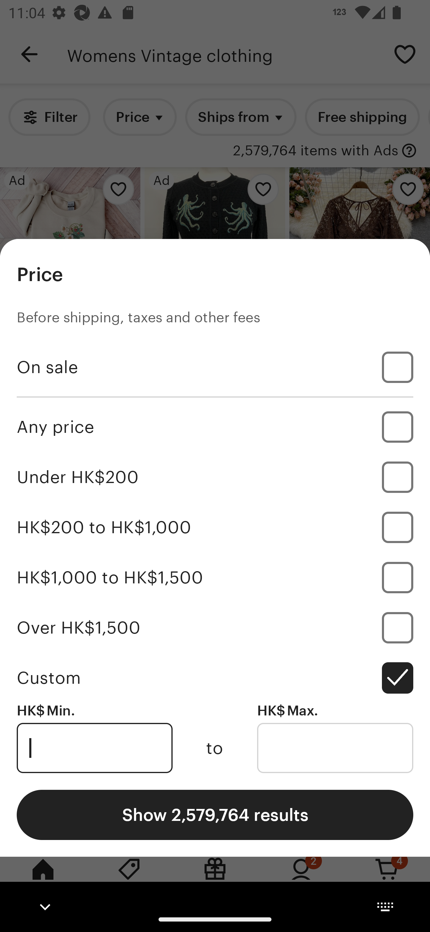 The height and width of the screenshot is (932, 430). I want to click on HK$200 to HK$1,000, so click(215, 528).